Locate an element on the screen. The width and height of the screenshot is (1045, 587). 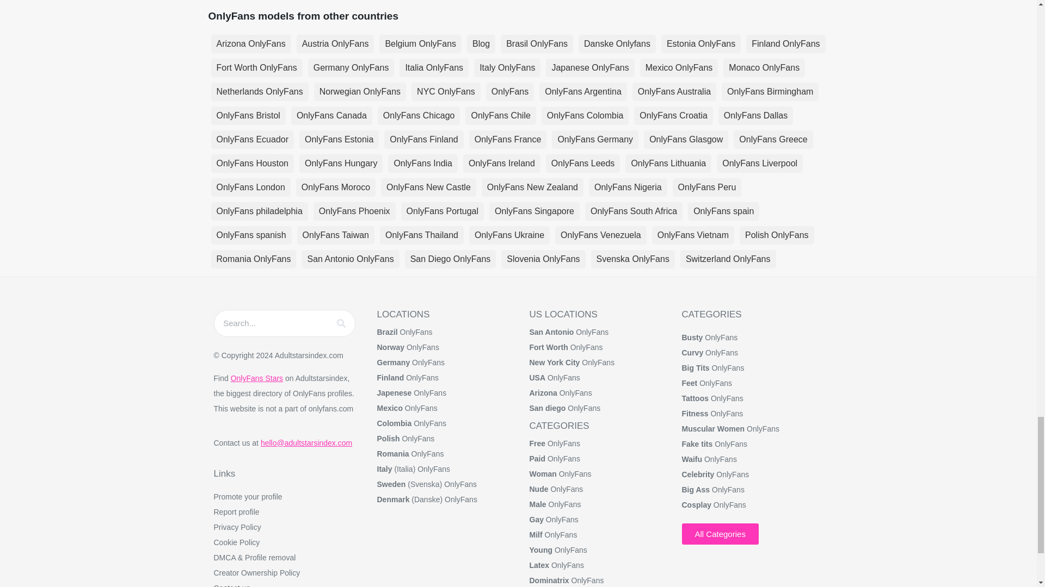
Belgium OnlyFans Category is located at coordinates (420, 43).